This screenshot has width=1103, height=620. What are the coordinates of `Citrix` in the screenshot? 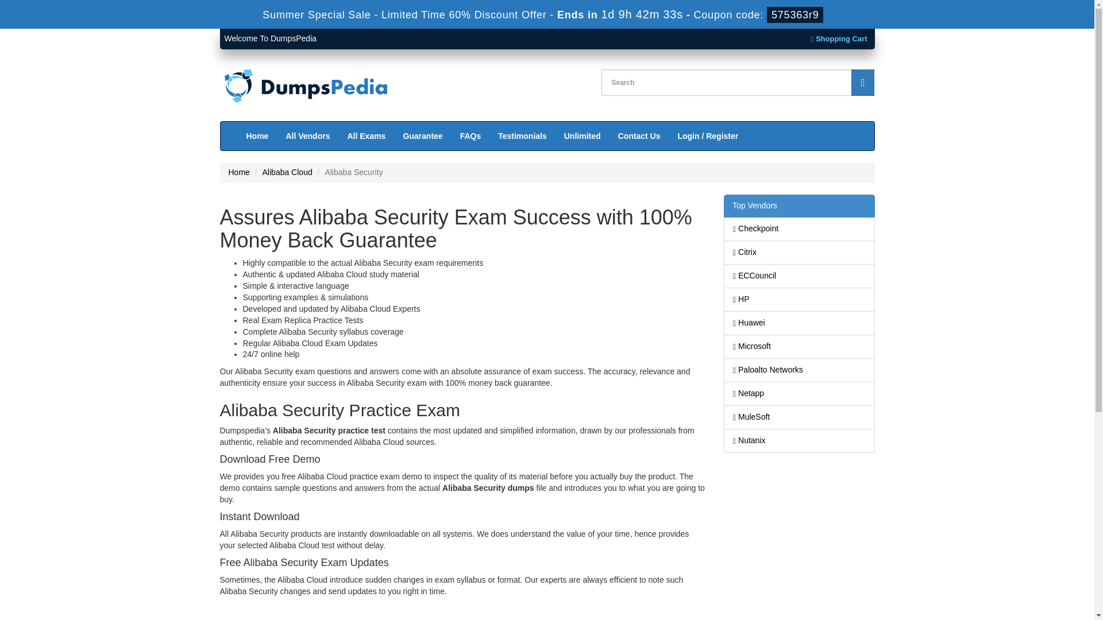 It's located at (800, 253).